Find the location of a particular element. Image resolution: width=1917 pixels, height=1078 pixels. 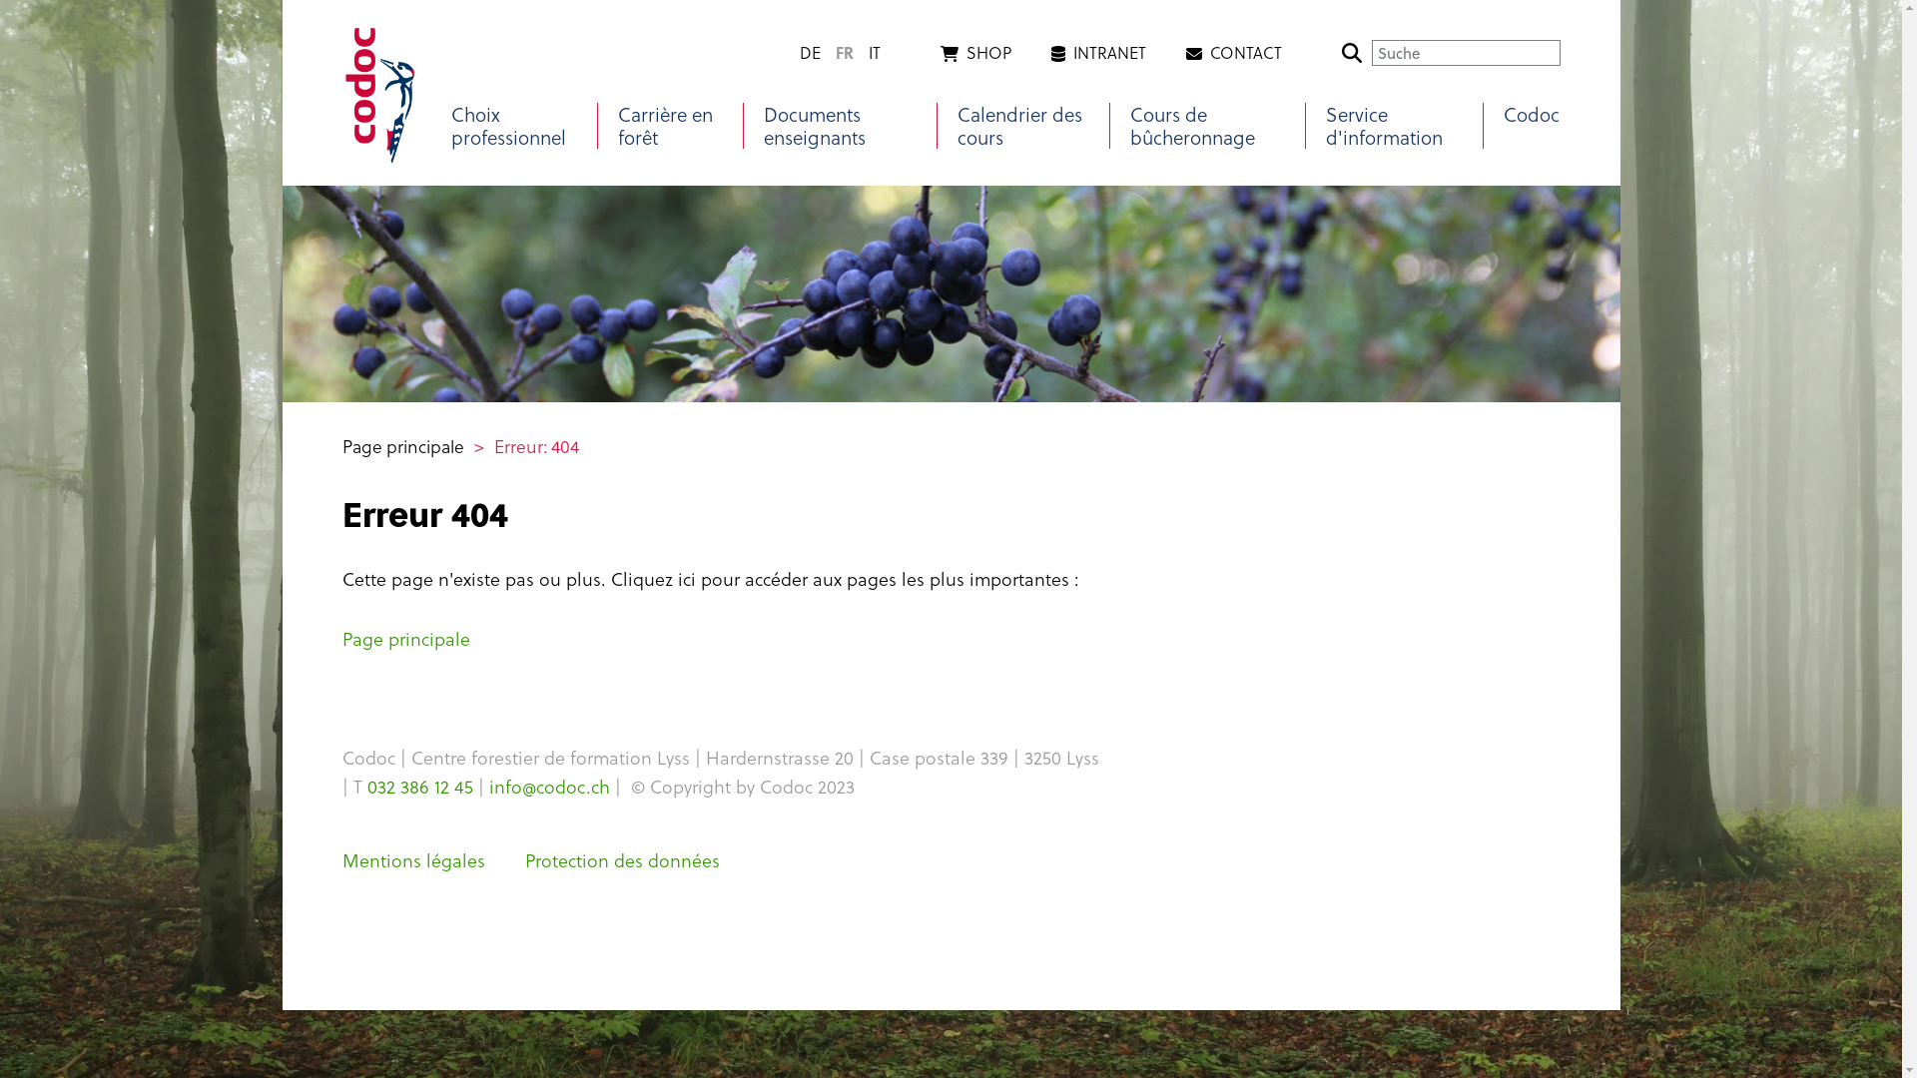

INTRANET is located at coordinates (1098, 53).